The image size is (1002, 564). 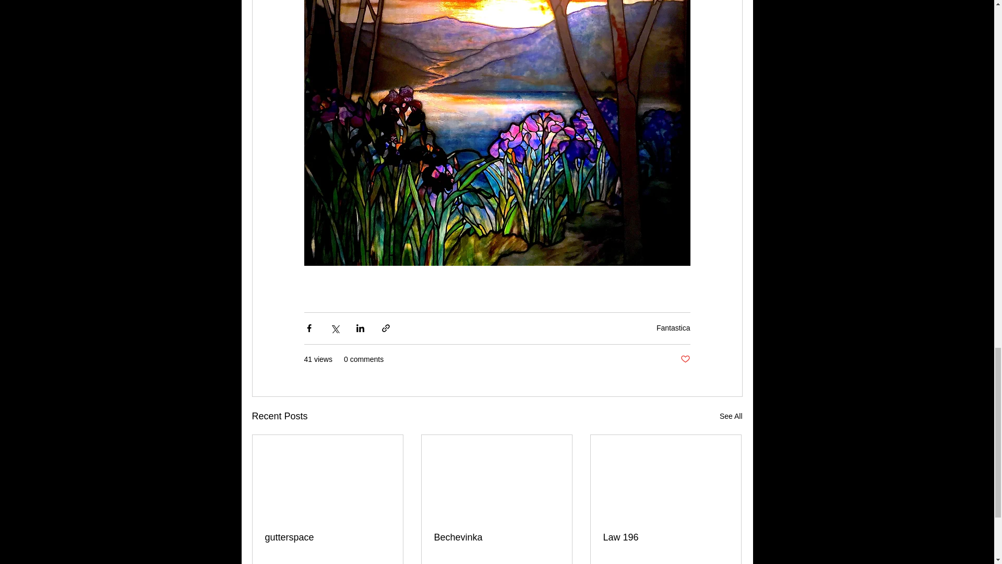 What do you see at coordinates (731, 417) in the screenshot?
I see `See All` at bounding box center [731, 417].